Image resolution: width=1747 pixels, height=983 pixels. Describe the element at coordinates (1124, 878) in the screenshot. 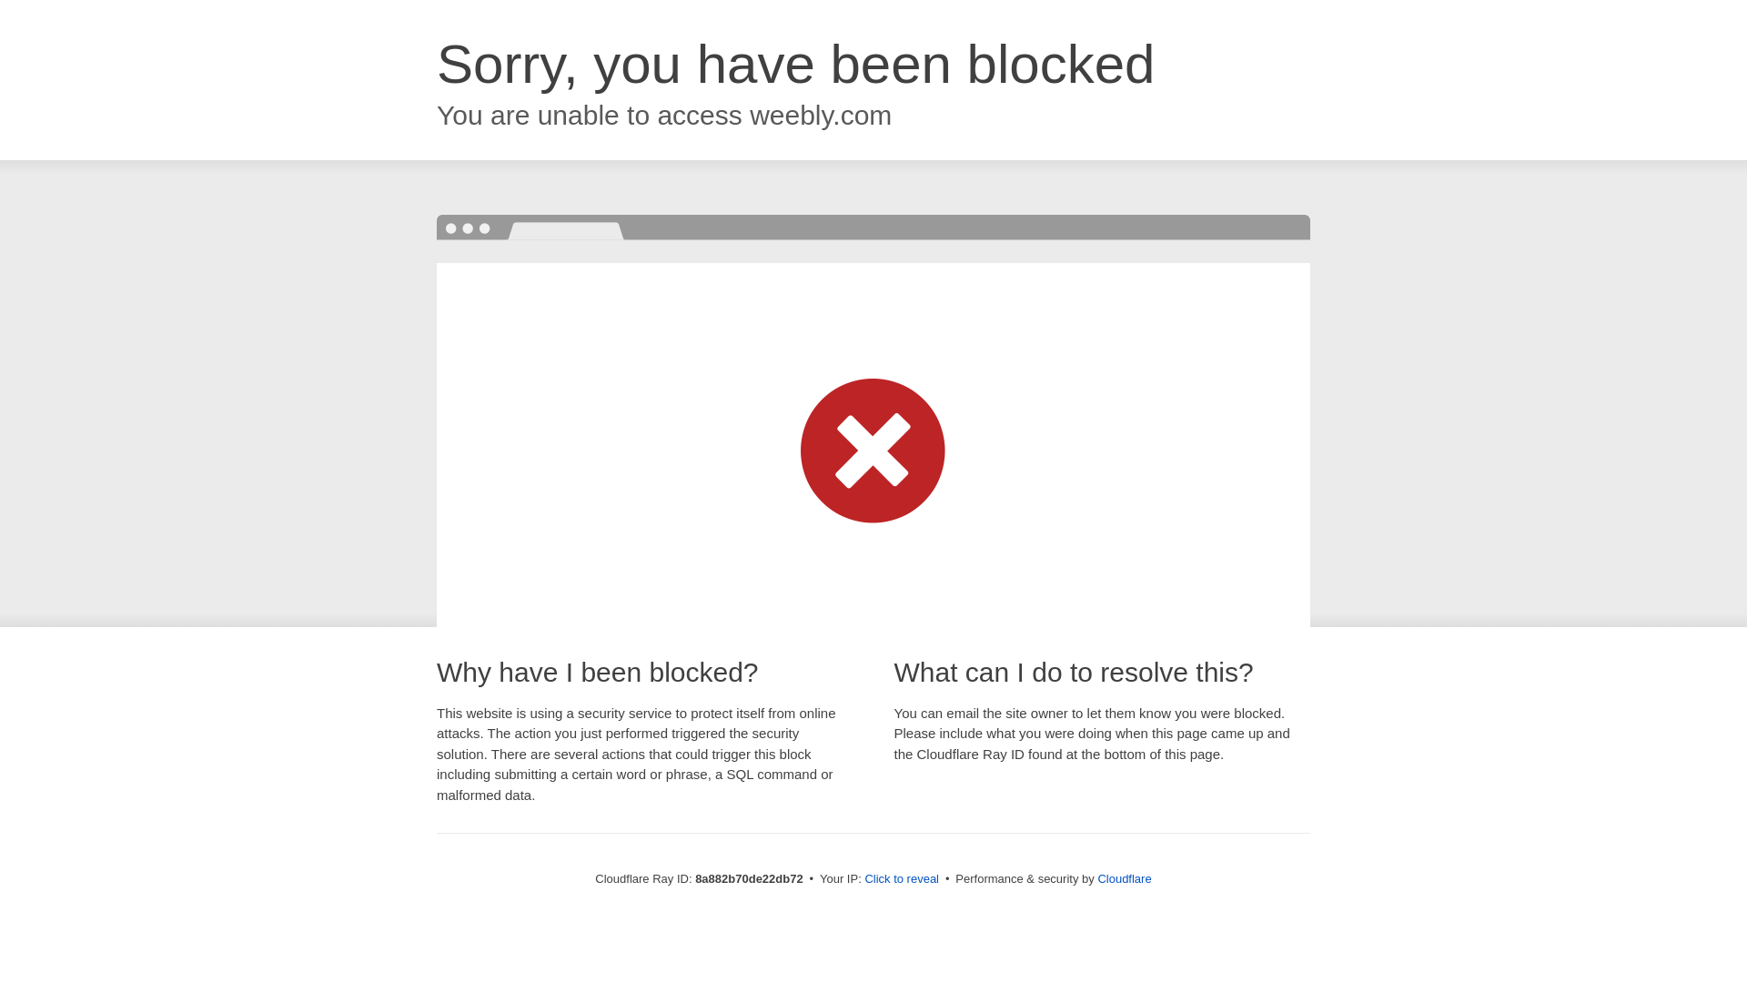

I see `Cloudflare` at that location.